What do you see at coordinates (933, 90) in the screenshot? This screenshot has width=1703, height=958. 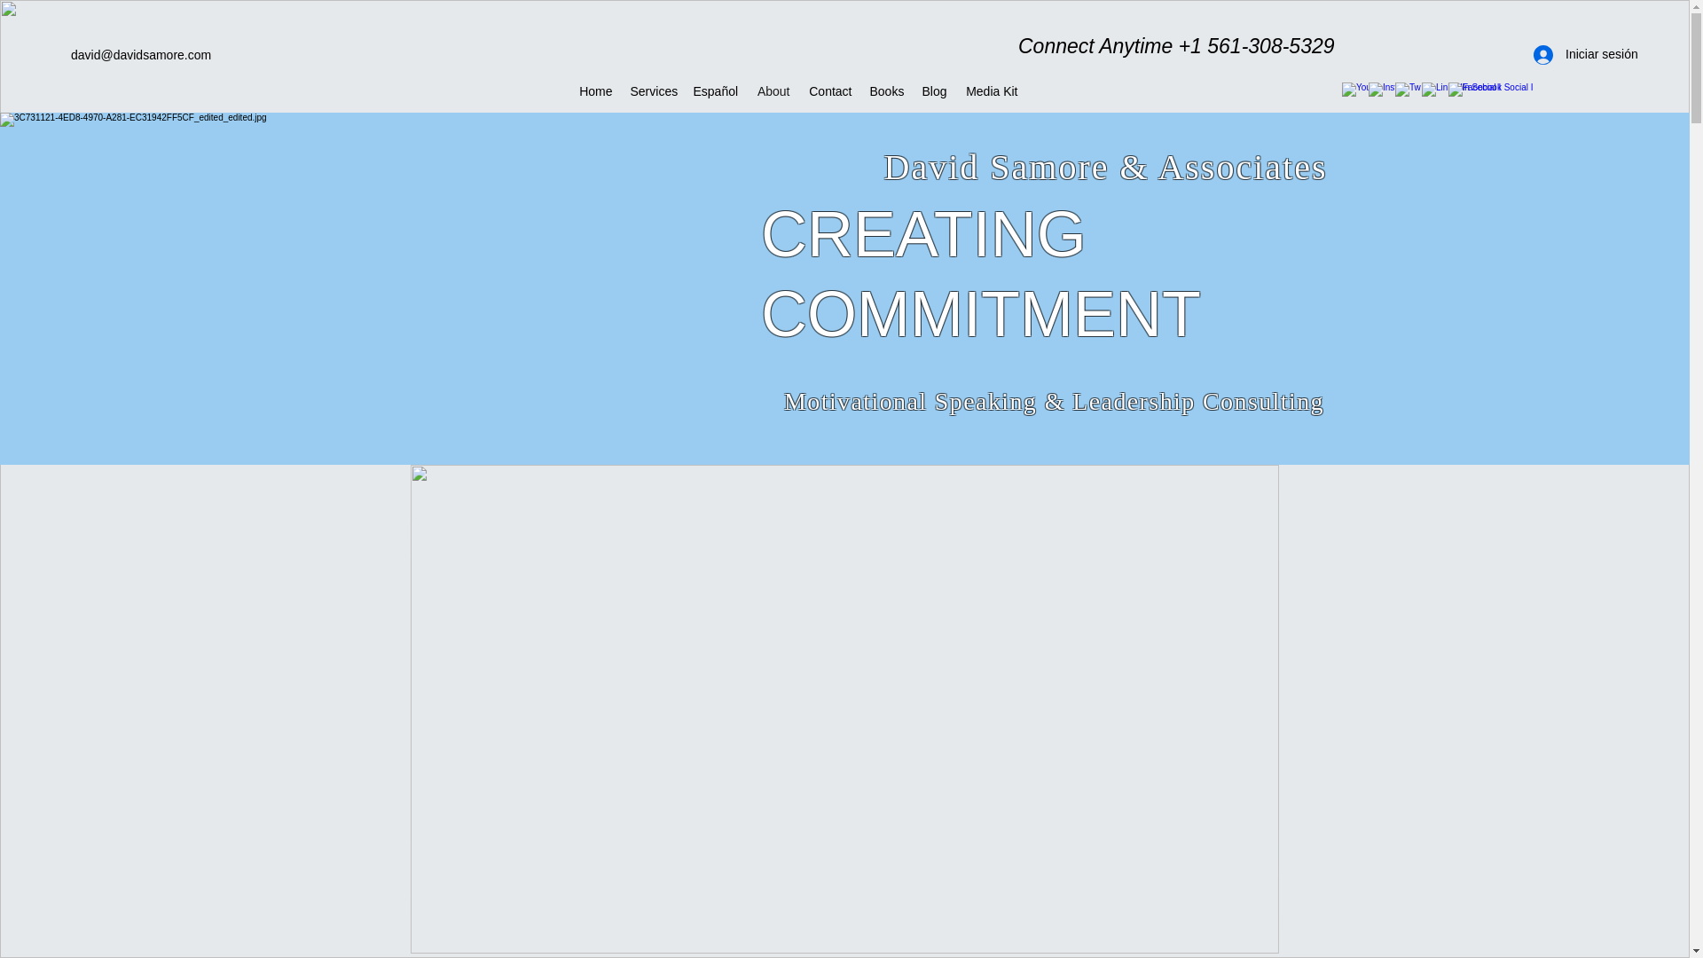 I see `Blog` at bounding box center [933, 90].